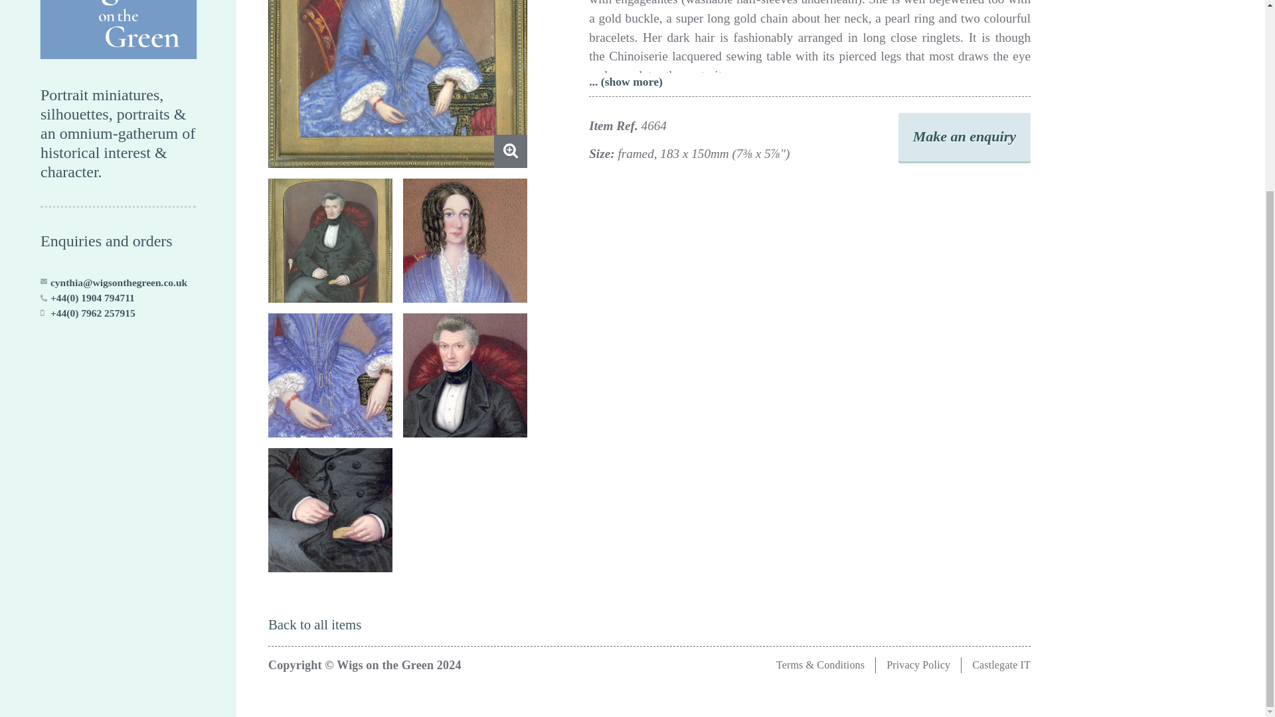  Describe the element at coordinates (964, 137) in the screenshot. I see `Make an enquiry` at that location.